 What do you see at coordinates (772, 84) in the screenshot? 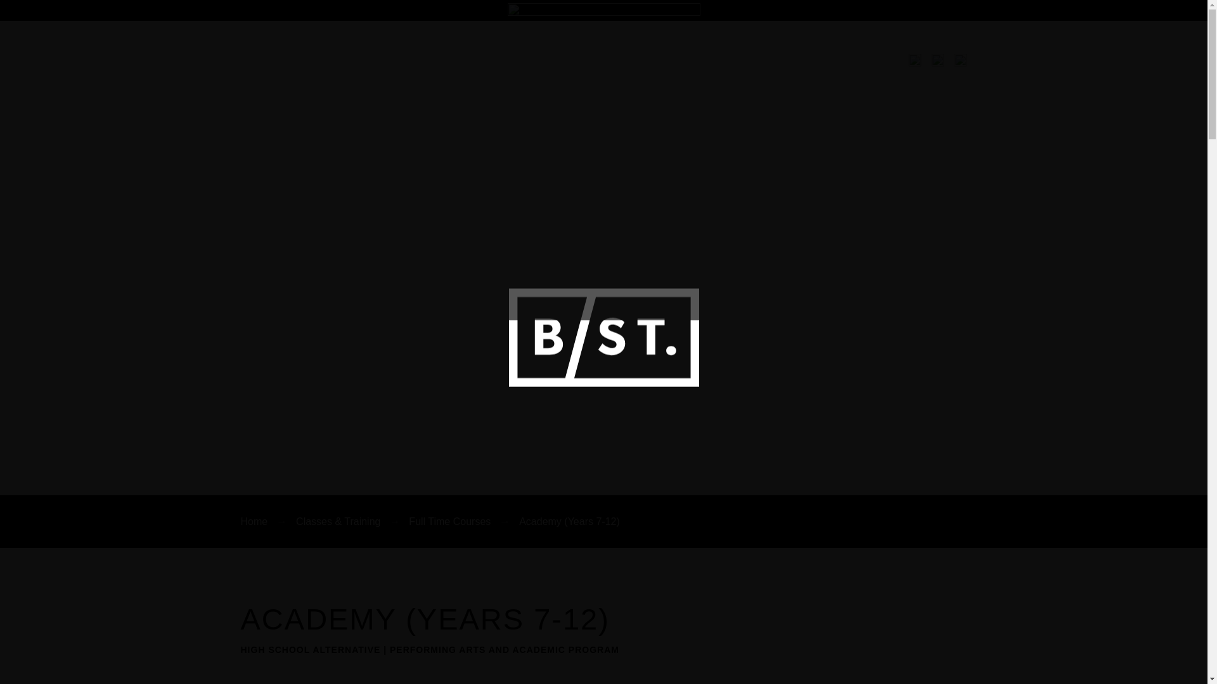
I see `COMMUNITY` at bounding box center [772, 84].